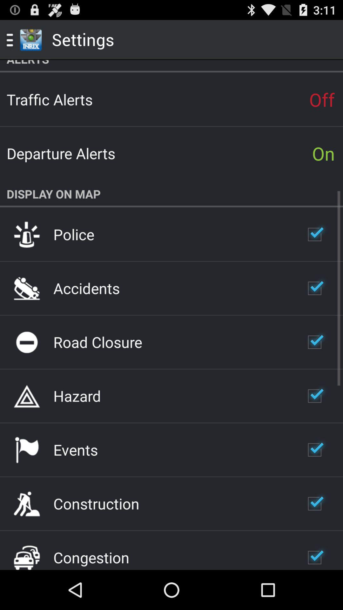 This screenshot has width=343, height=610. Describe the element at coordinates (322, 99) in the screenshot. I see `select app above on item` at that location.